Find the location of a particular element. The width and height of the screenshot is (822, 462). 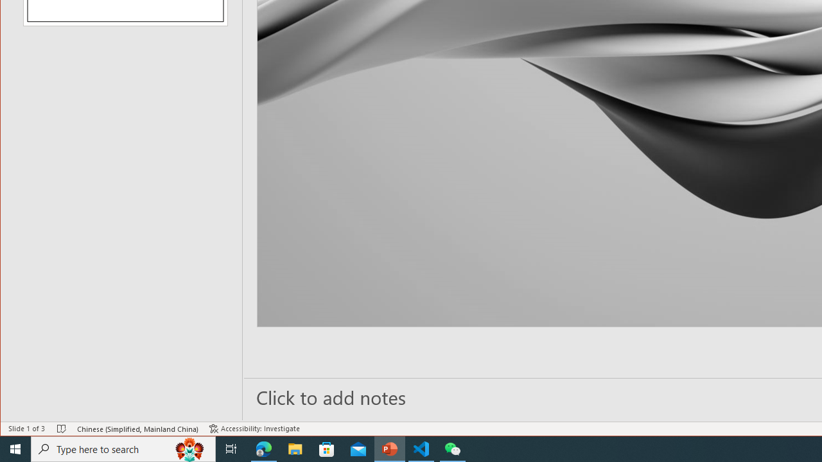

Accessibility Checker Accessibility: Investigate is located at coordinates (254, 429).